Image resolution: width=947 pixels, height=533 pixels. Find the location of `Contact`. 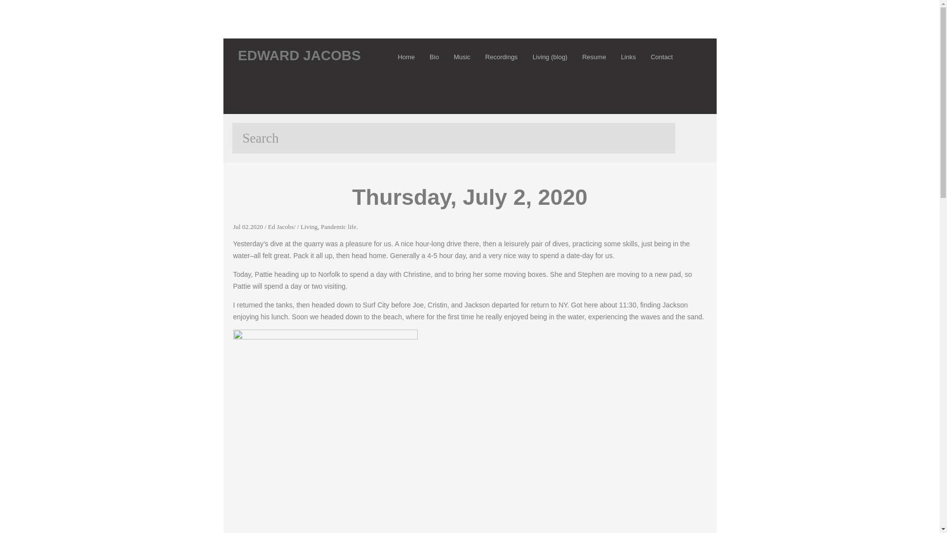

Contact is located at coordinates (661, 57).